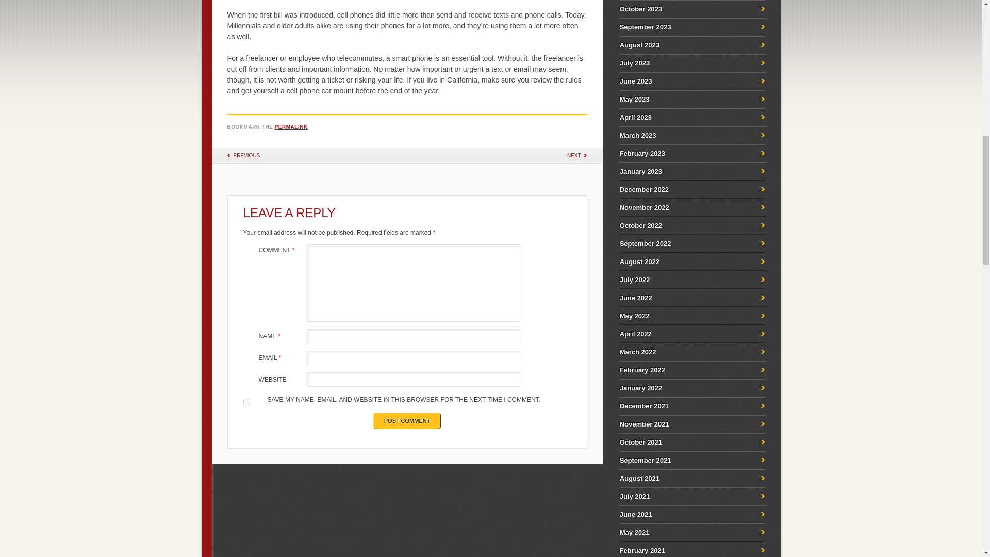 The image size is (990, 557). What do you see at coordinates (574, 155) in the screenshot?
I see `NEXT` at bounding box center [574, 155].